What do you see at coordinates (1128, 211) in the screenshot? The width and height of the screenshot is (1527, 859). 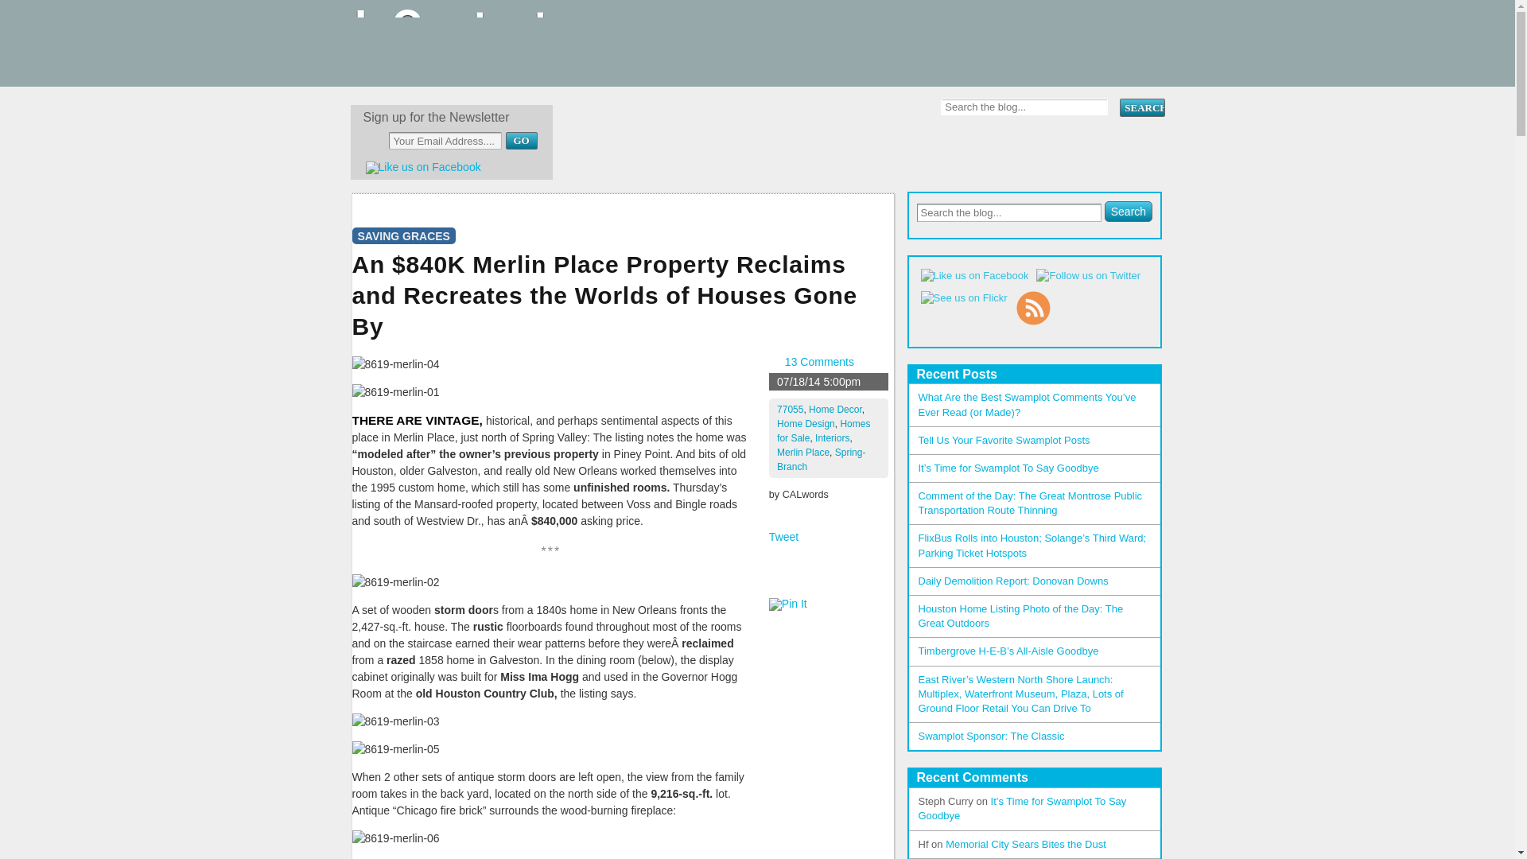 I see `Search` at bounding box center [1128, 211].